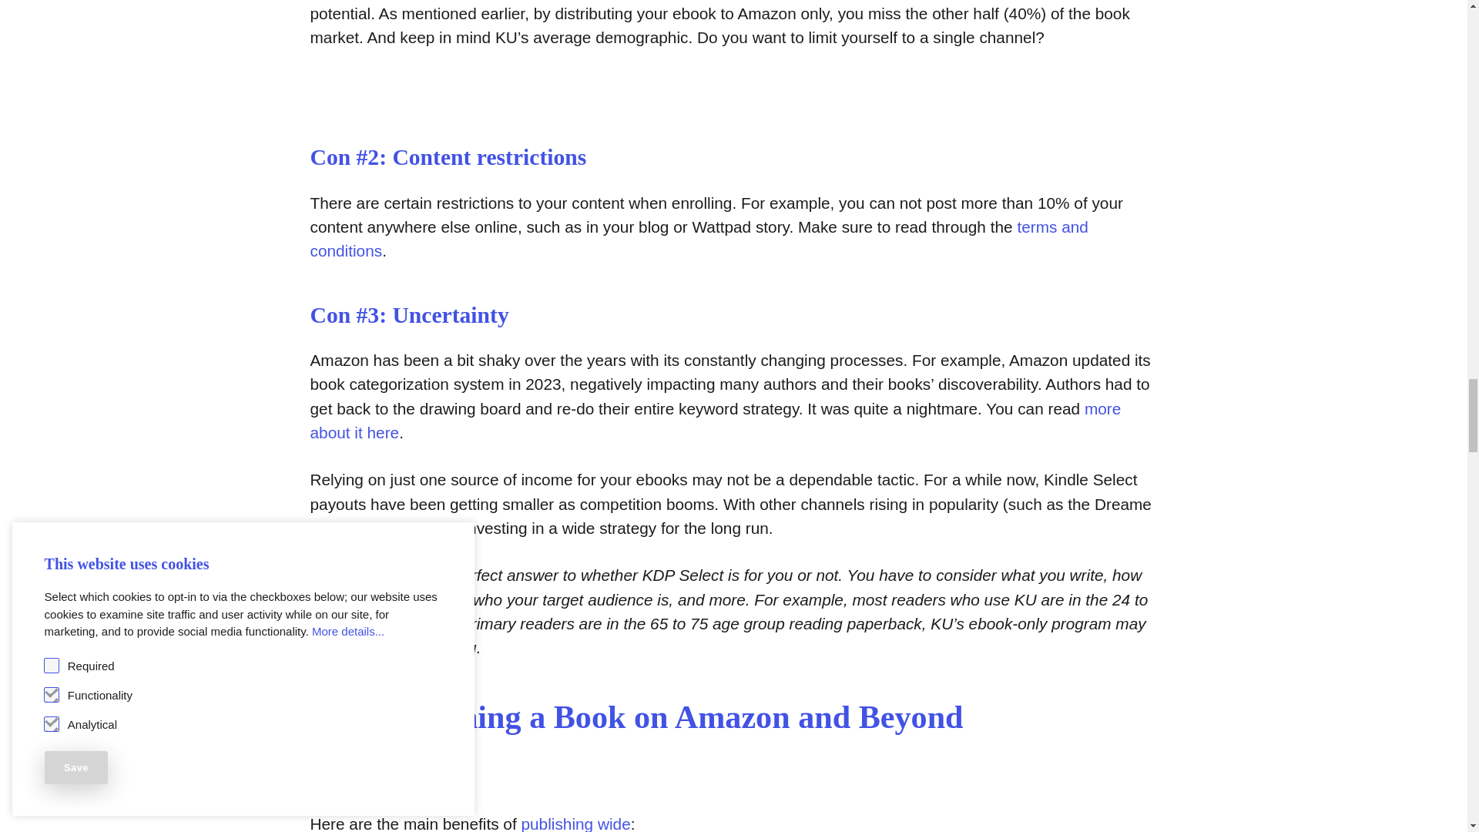 This screenshot has height=832, width=1479. Describe the element at coordinates (698, 238) in the screenshot. I see `terms and conditions` at that location.